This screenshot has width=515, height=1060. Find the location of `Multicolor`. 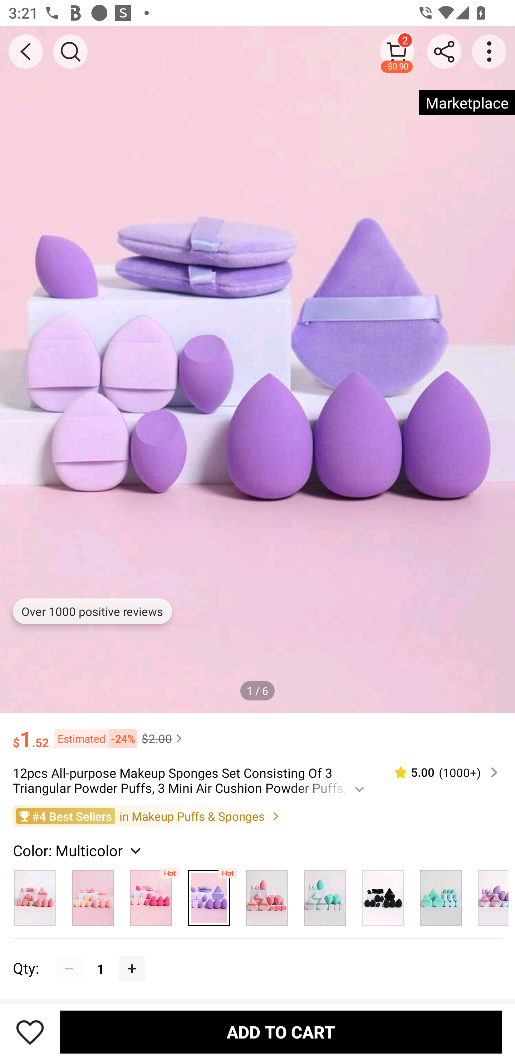

Multicolor is located at coordinates (267, 895).